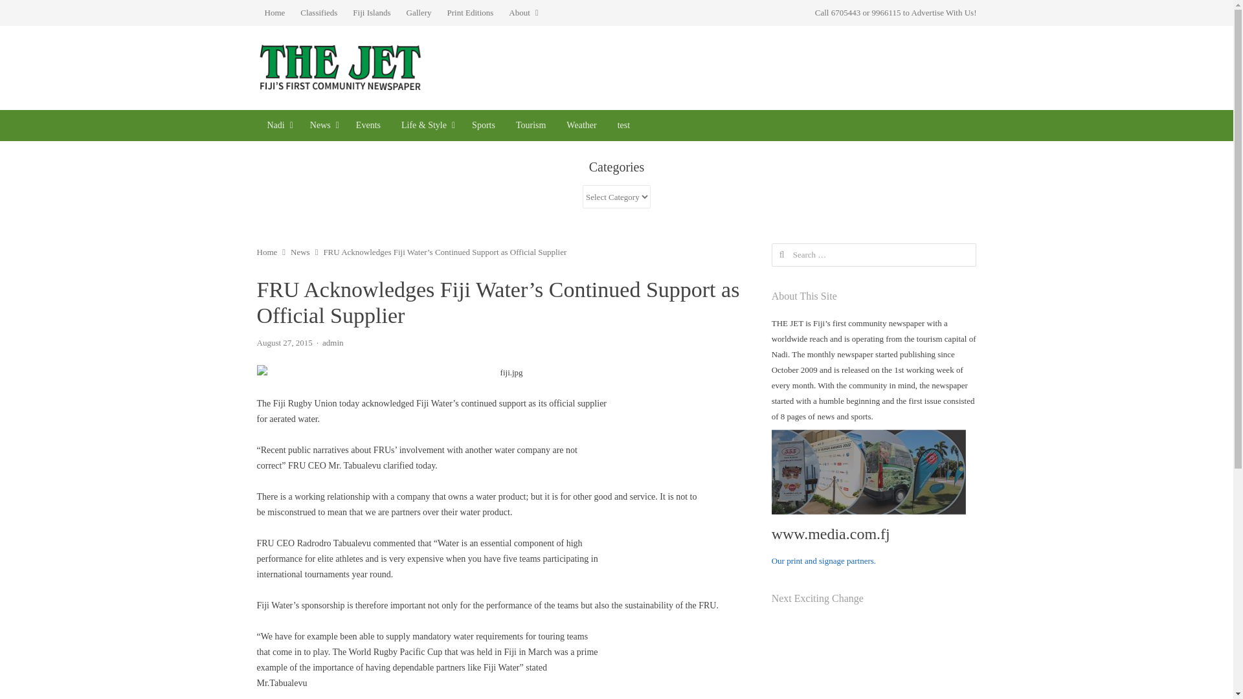 This screenshot has width=1243, height=699. What do you see at coordinates (523, 13) in the screenshot?
I see `About` at bounding box center [523, 13].